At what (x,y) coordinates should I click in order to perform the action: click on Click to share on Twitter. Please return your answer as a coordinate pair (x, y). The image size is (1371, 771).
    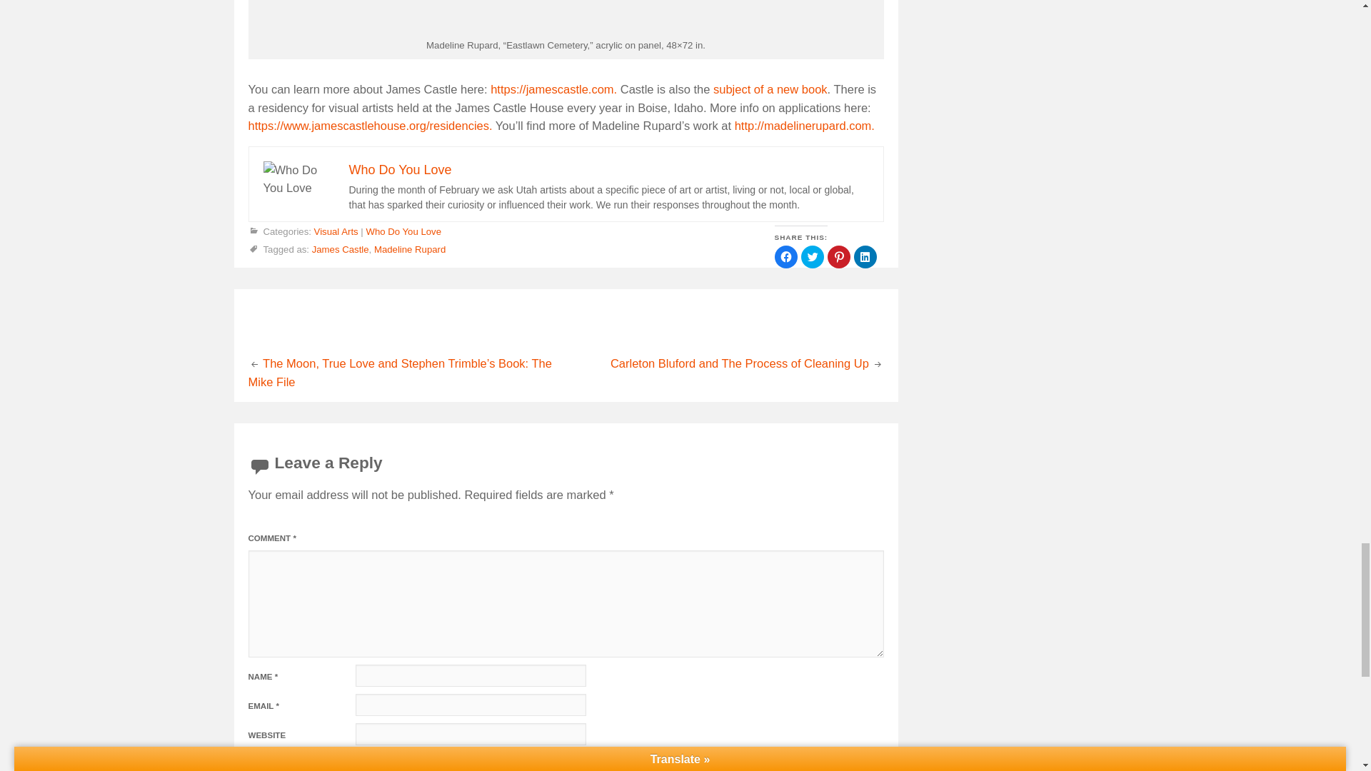
    Looking at the image, I should click on (812, 257).